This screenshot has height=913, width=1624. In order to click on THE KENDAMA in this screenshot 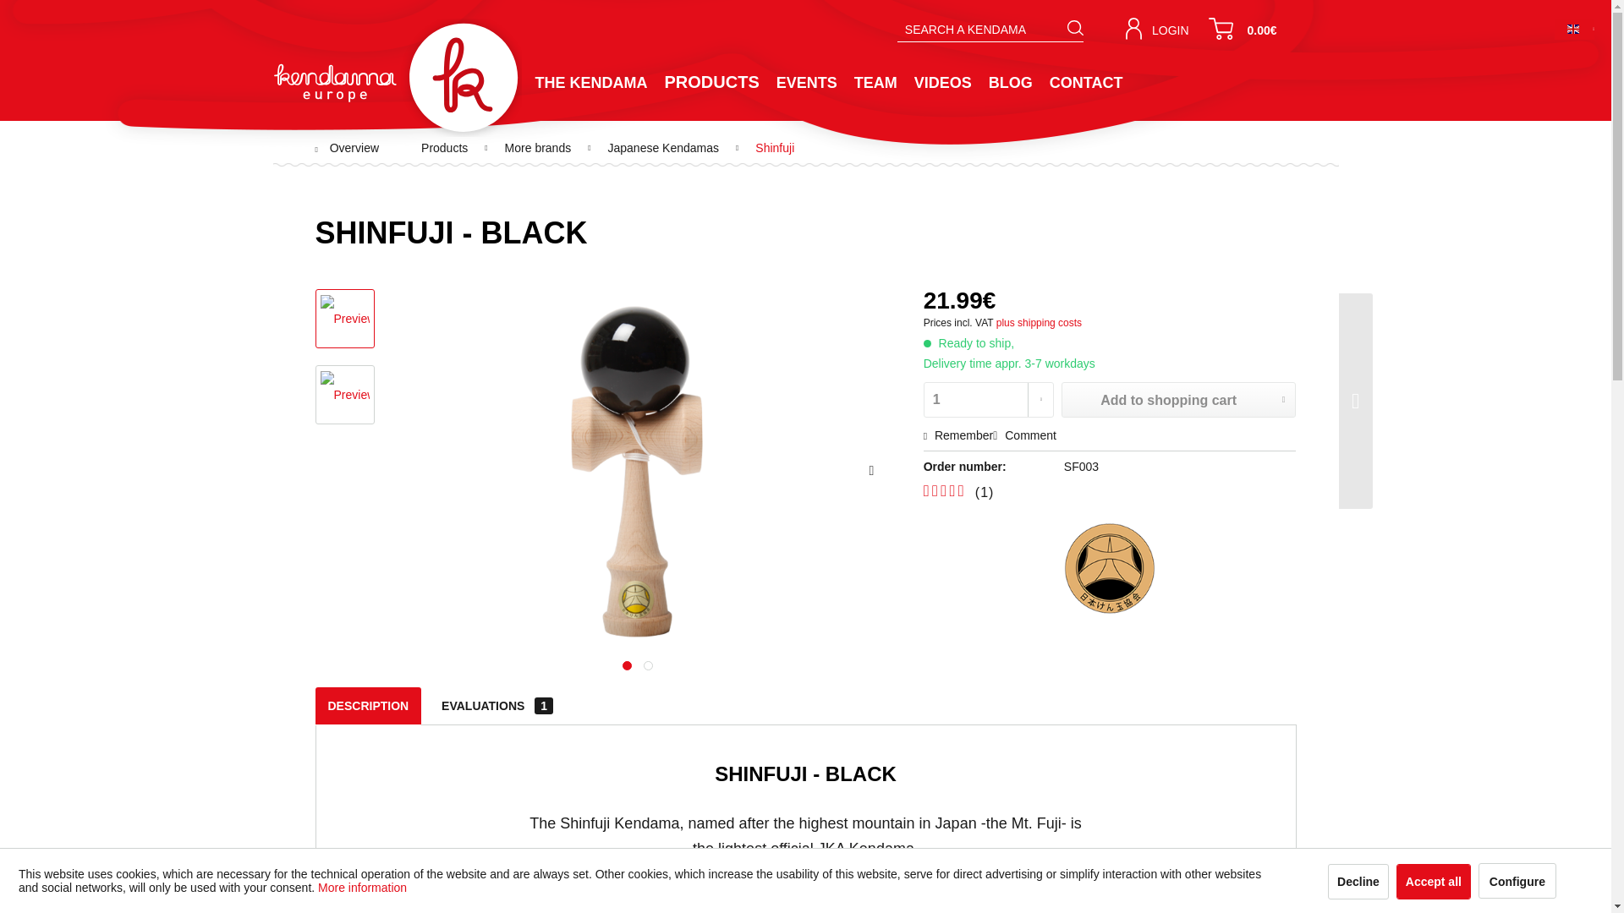, I will do `click(590, 91)`.